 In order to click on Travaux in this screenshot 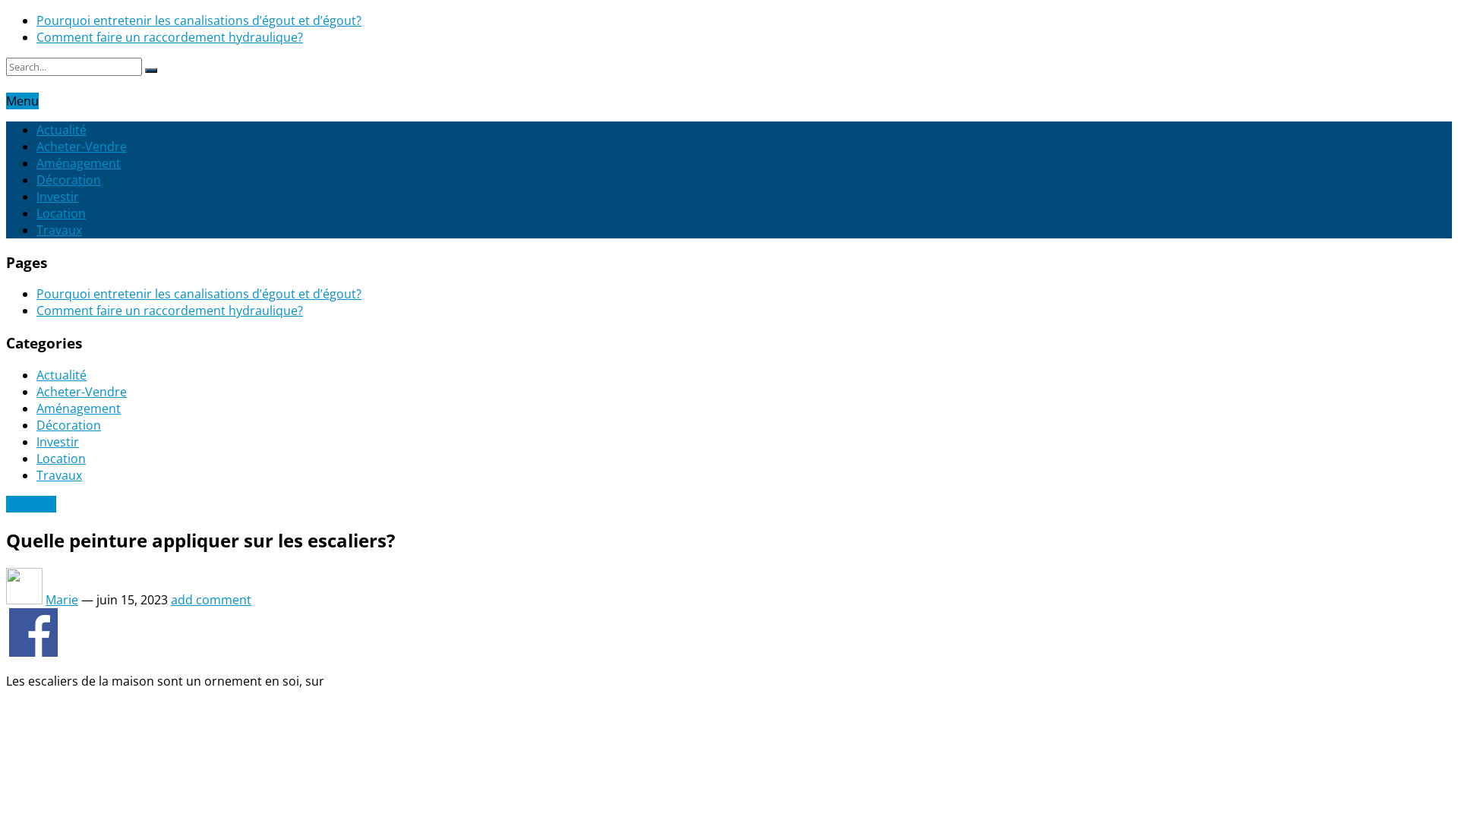, I will do `click(59, 475)`.